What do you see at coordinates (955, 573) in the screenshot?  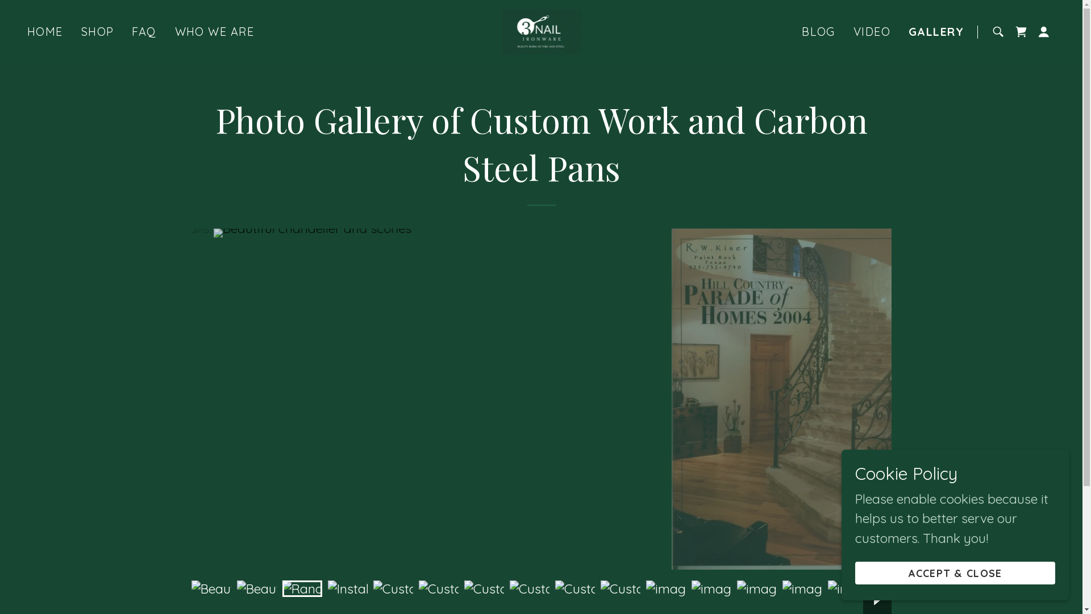 I see `ACCEPT & CLOSE` at bounding box center [955, 573].